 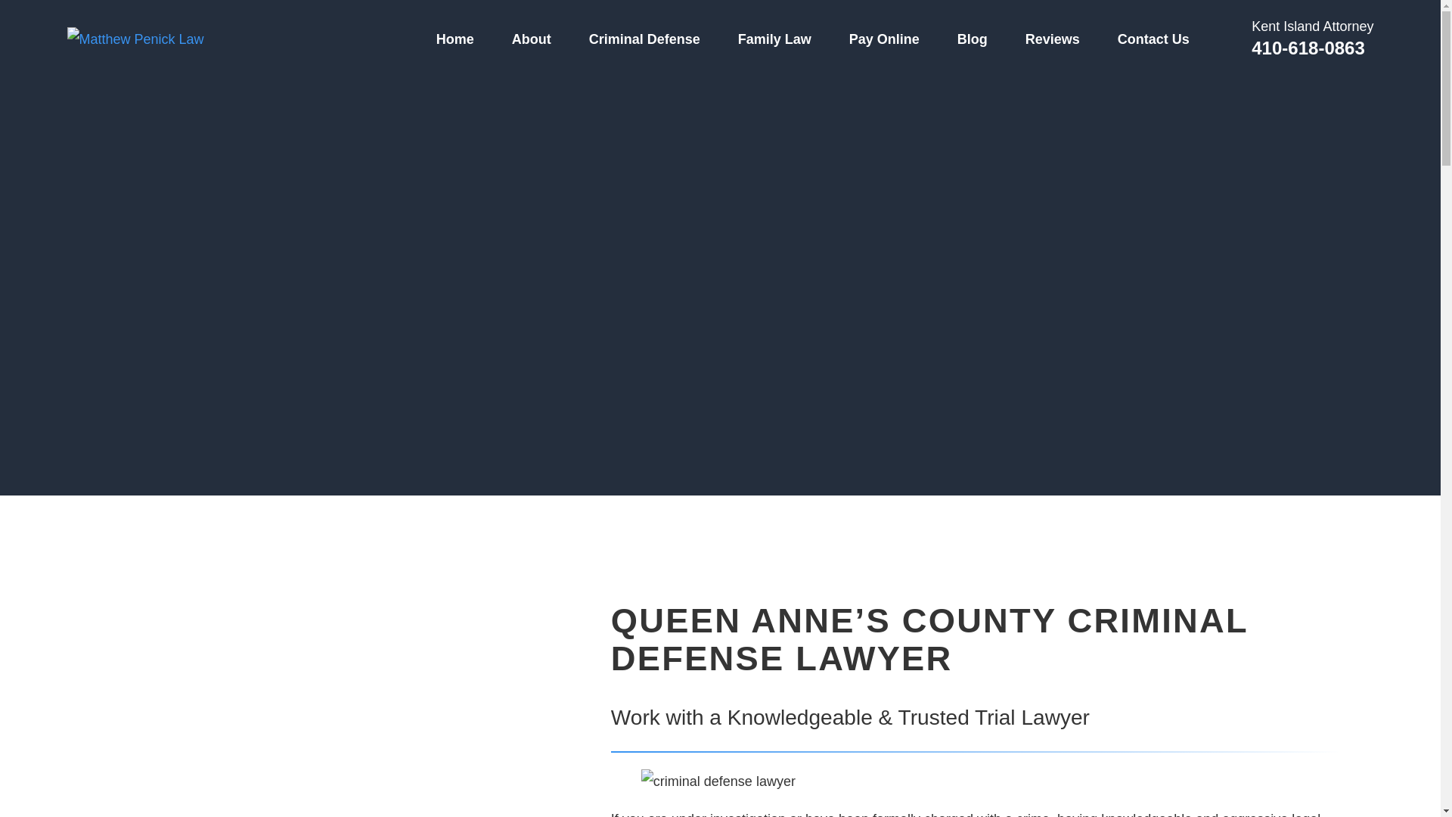 I want to click on Criminal Defense, so click(x=644, y=39).